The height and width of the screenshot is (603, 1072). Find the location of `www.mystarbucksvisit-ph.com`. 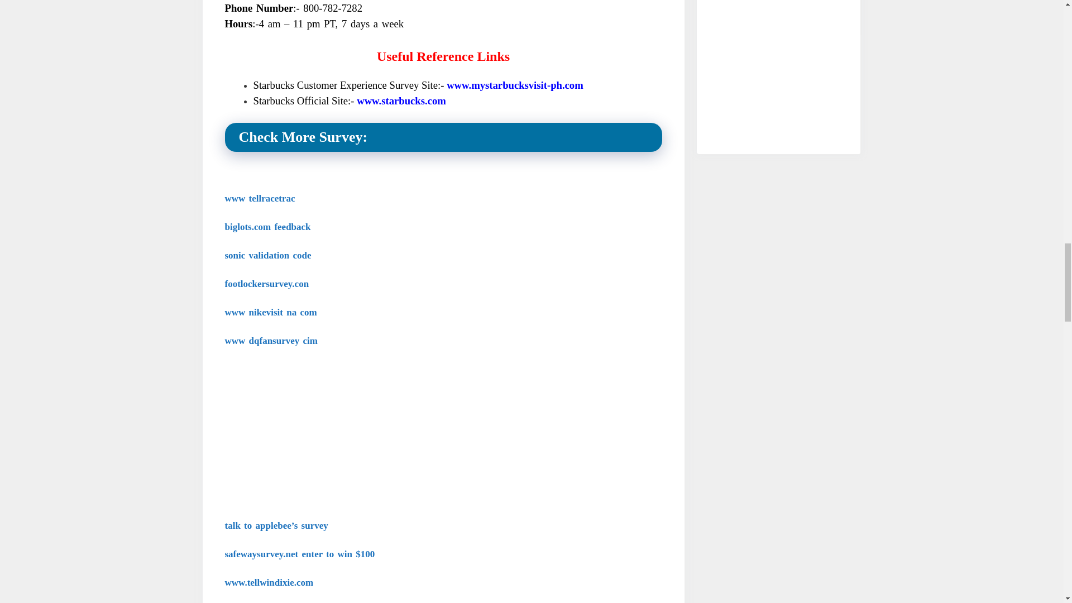

www.mystarbucksvisit-ph.com is located at coordinates (515, 85).